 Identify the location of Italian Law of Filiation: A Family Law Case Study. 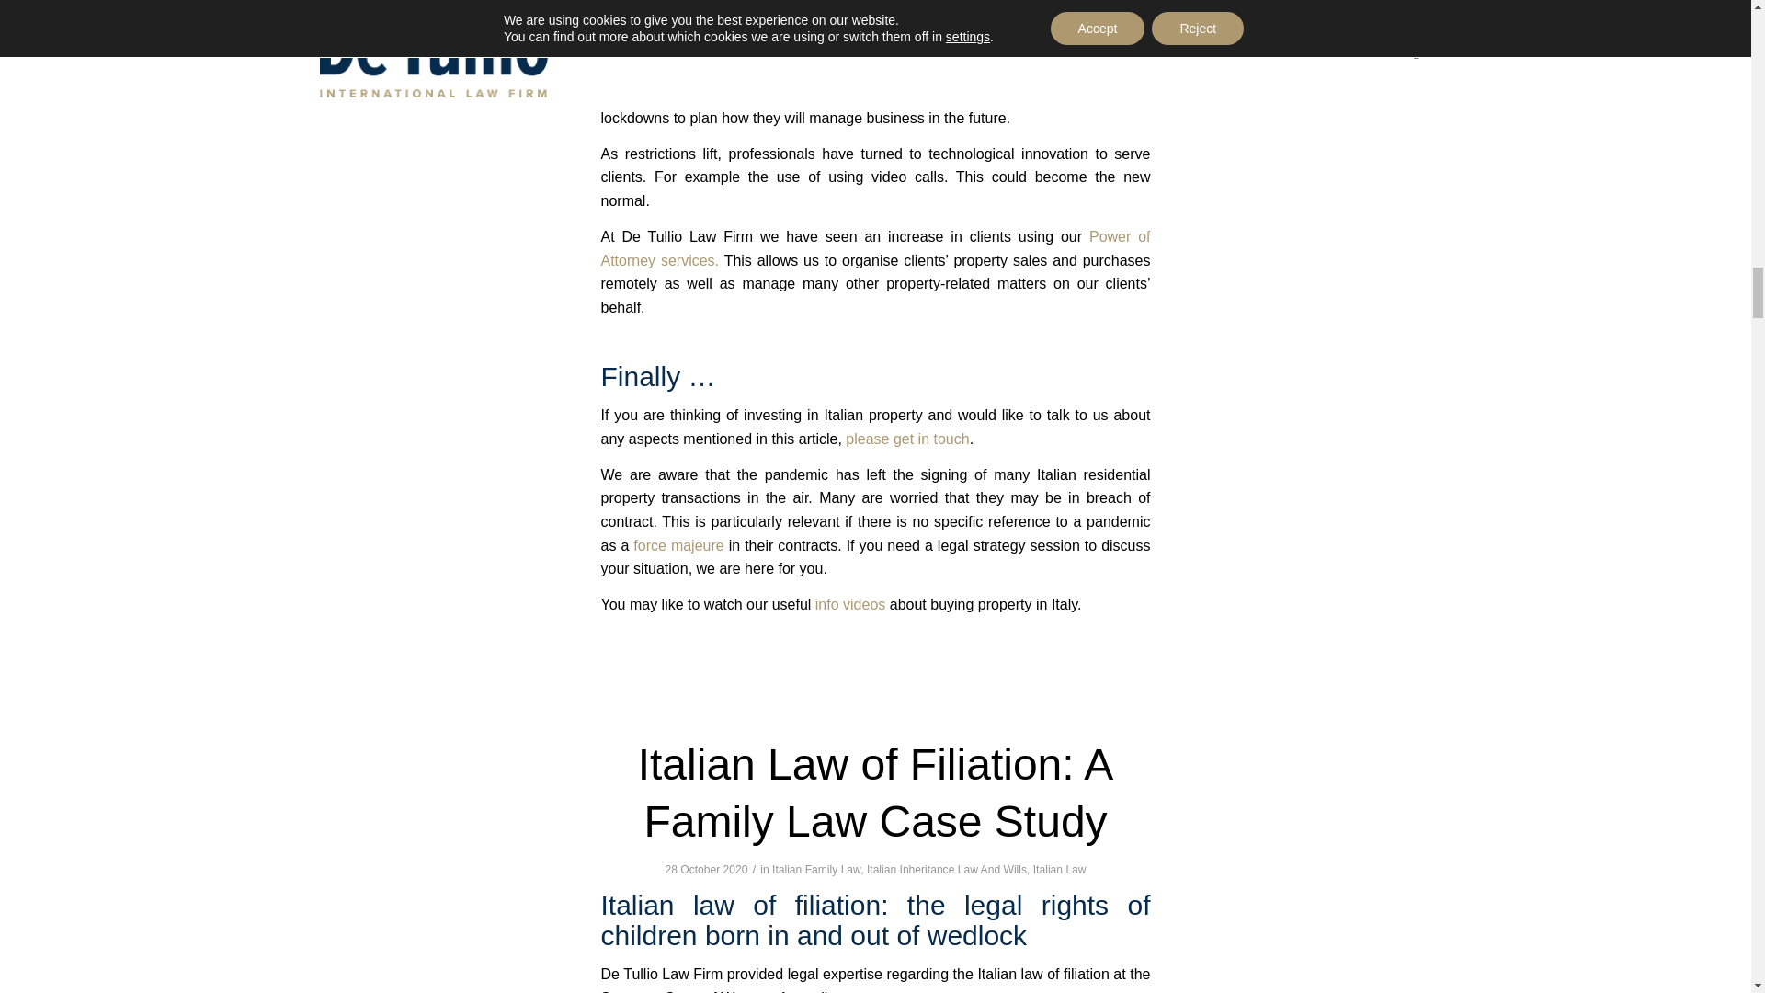
(875, 793).